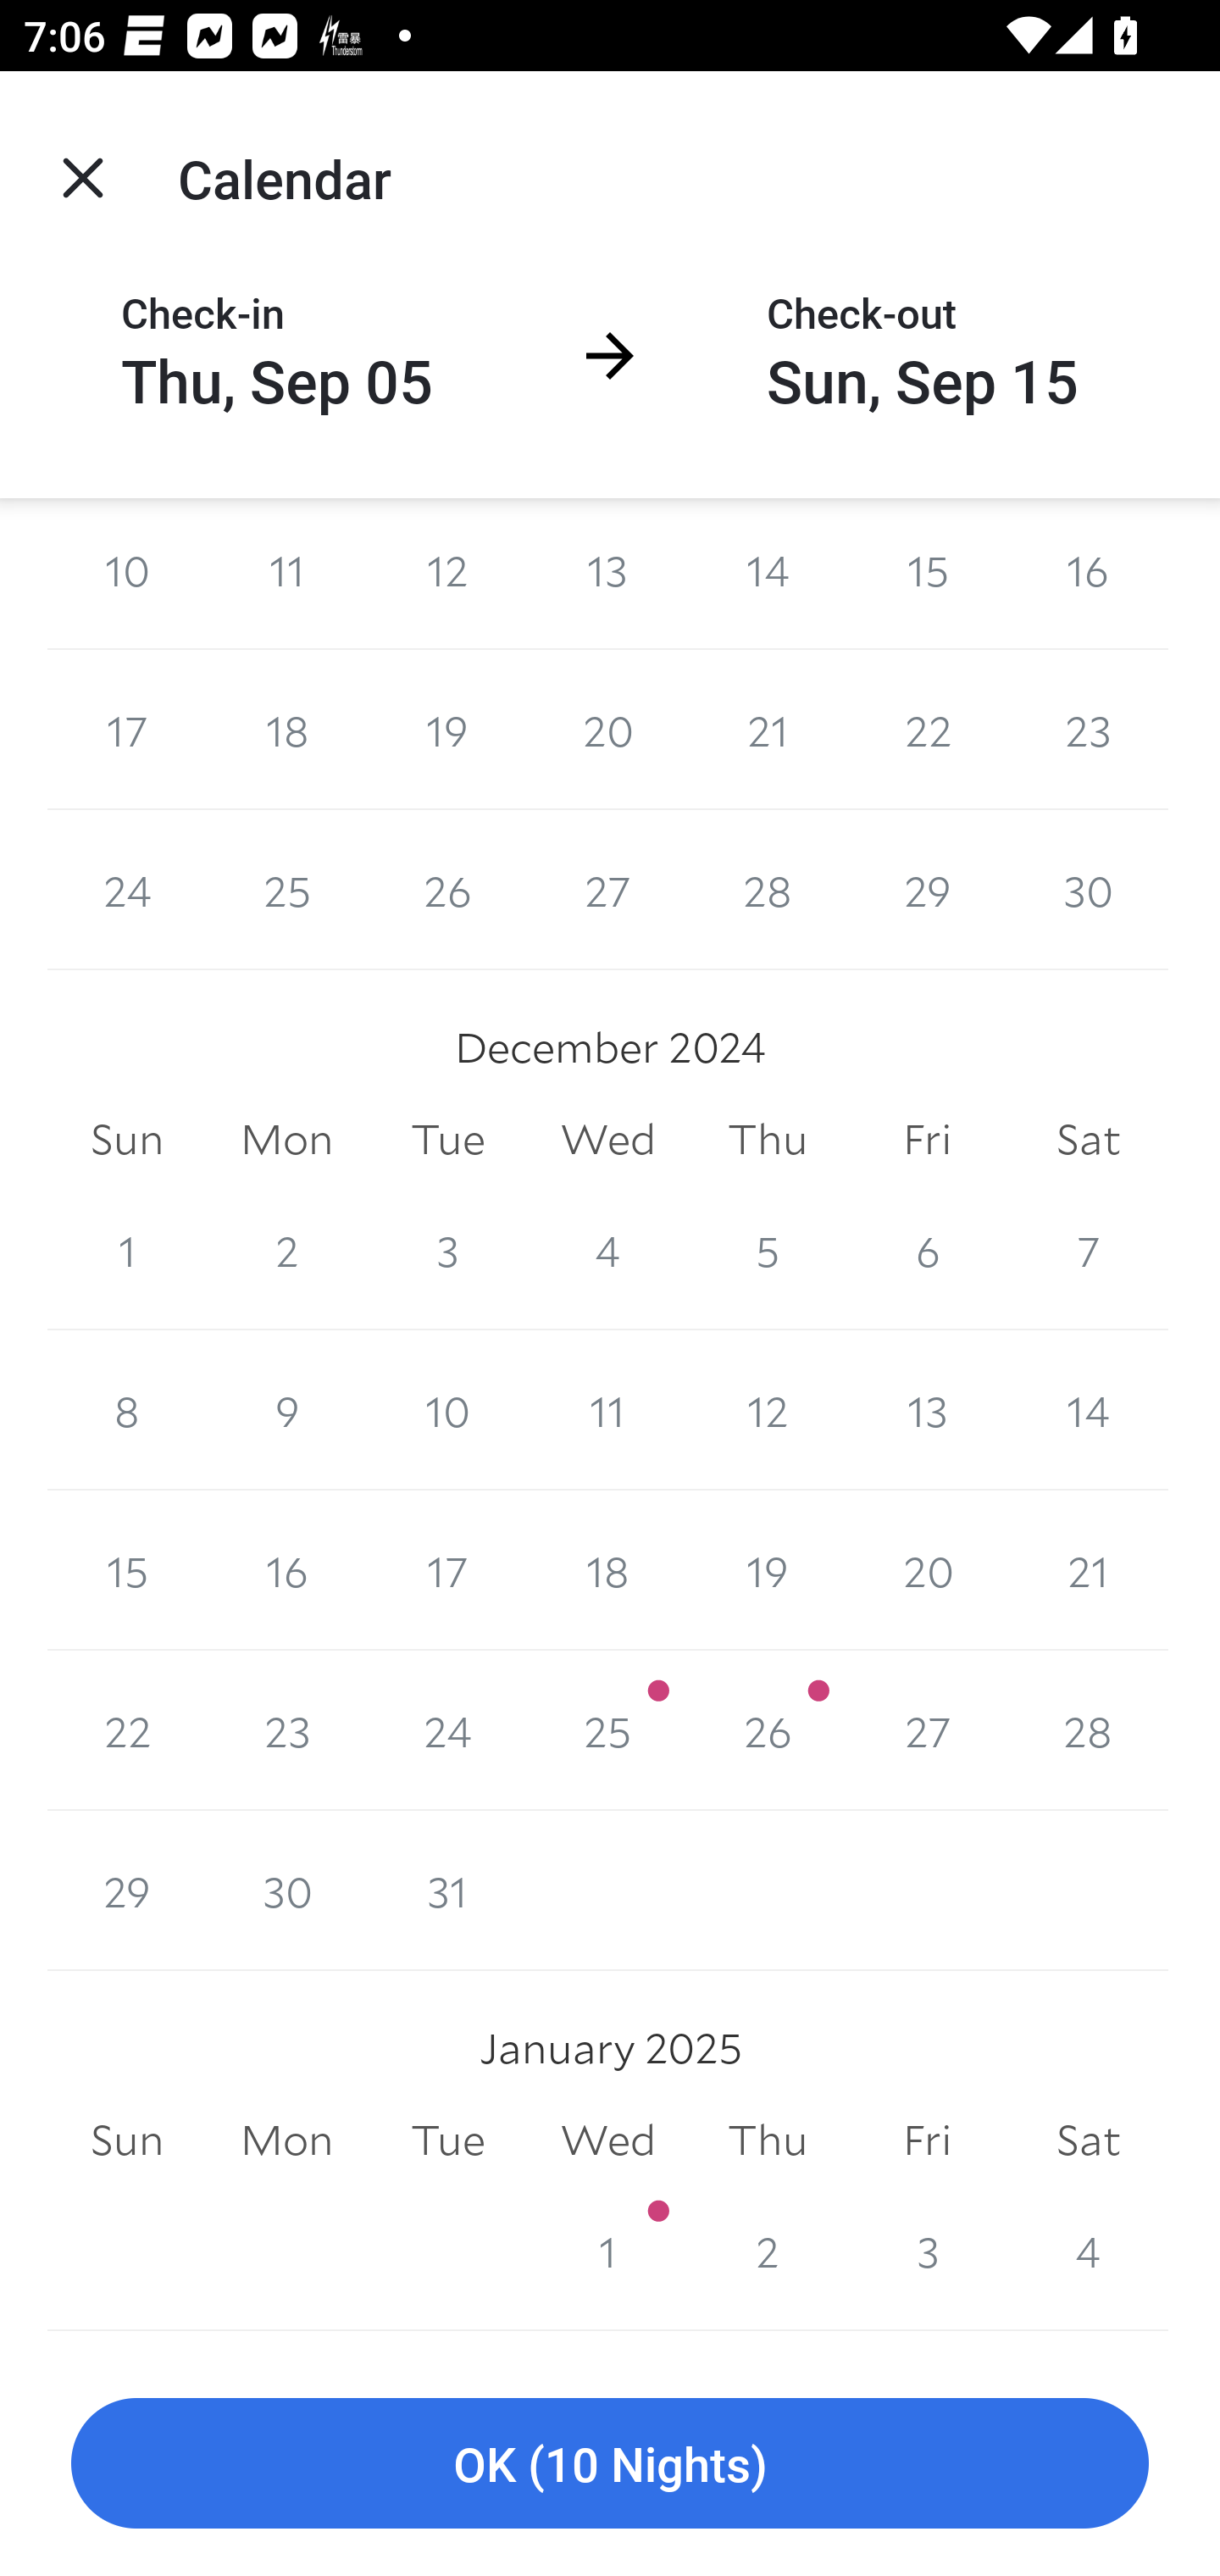 Image resolution: width=1220 pixels, height=2576 pixels. What do you see at coordinates (608, 1140) in the screenshot?
I see `Wed` at bounding box center [608, 1140].